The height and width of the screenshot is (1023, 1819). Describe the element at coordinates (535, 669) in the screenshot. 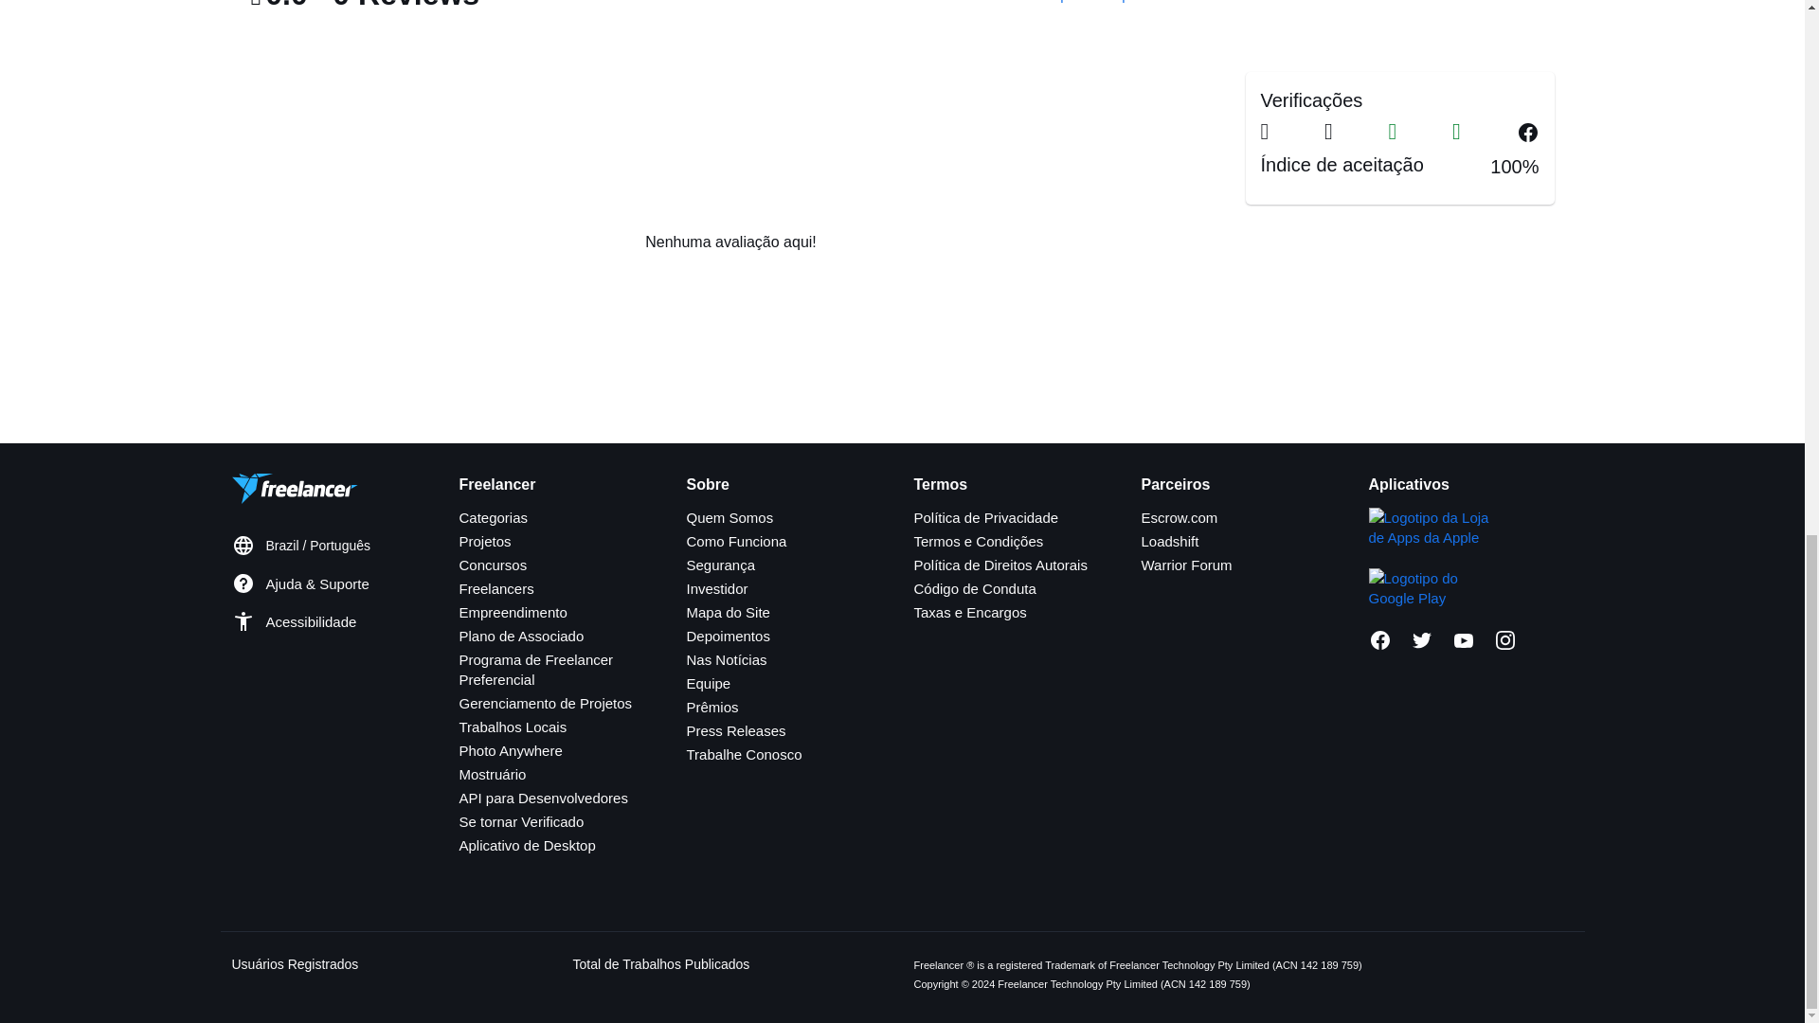

I see `Programa de Freelancer Preferencial` at that location.